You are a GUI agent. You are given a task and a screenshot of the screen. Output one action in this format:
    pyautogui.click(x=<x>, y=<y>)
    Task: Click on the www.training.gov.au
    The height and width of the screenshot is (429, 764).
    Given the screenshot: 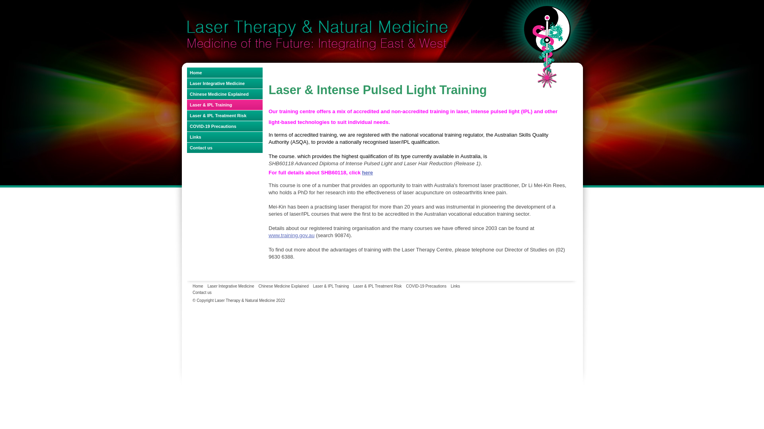 What is the action you would take?
    pyautogui.click(x=291, y=235)
    